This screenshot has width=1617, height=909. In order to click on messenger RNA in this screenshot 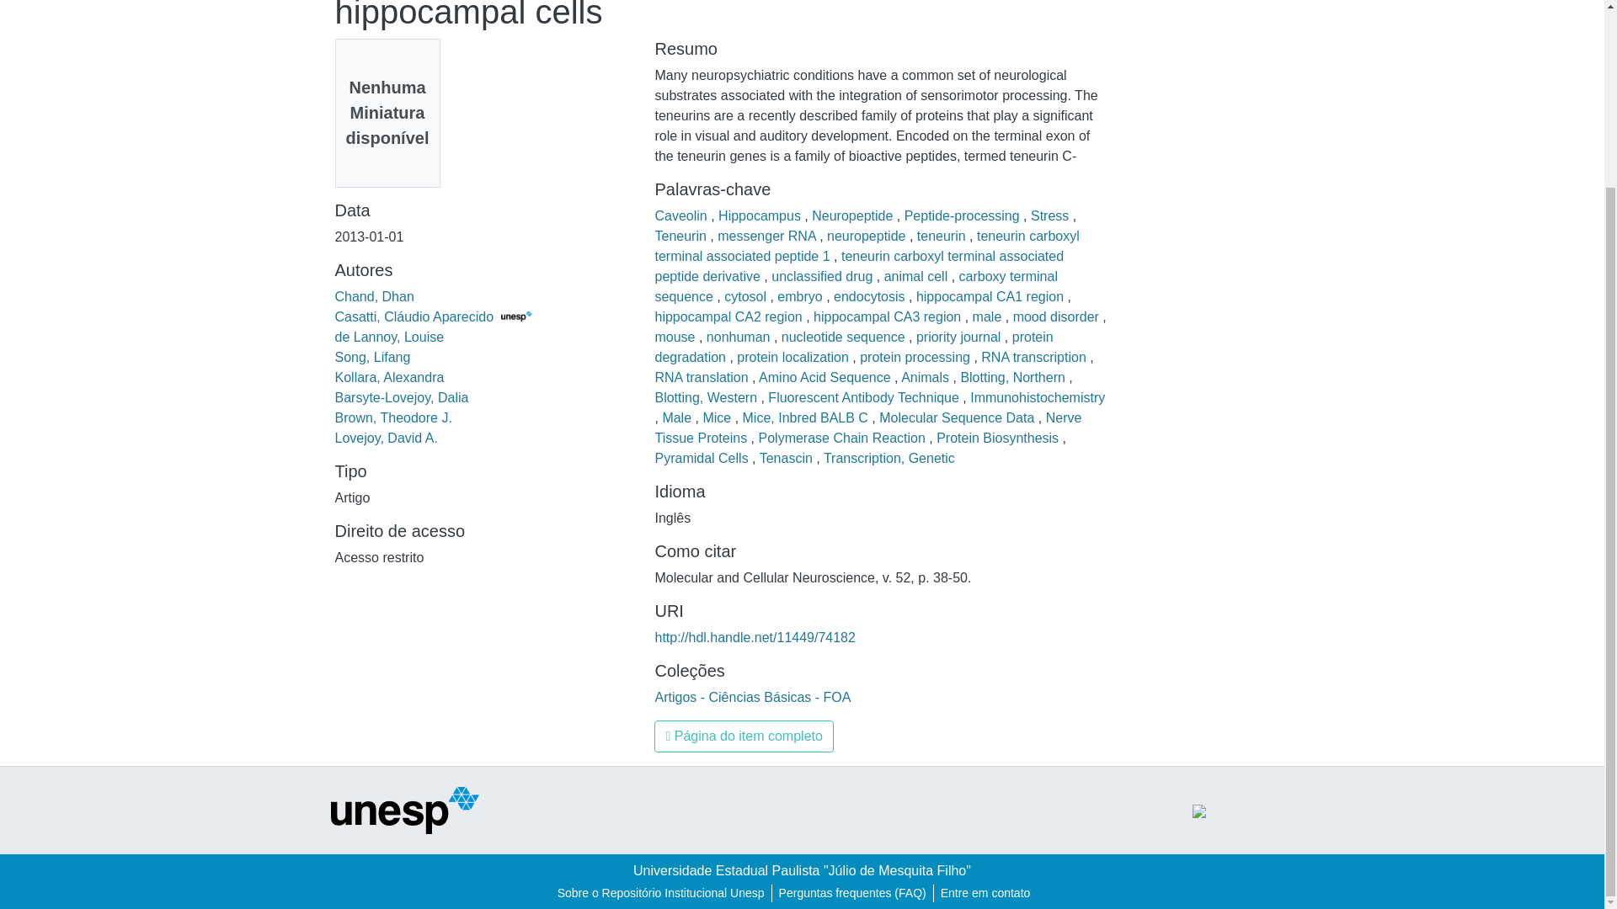, I will do `click(768, 236)`.